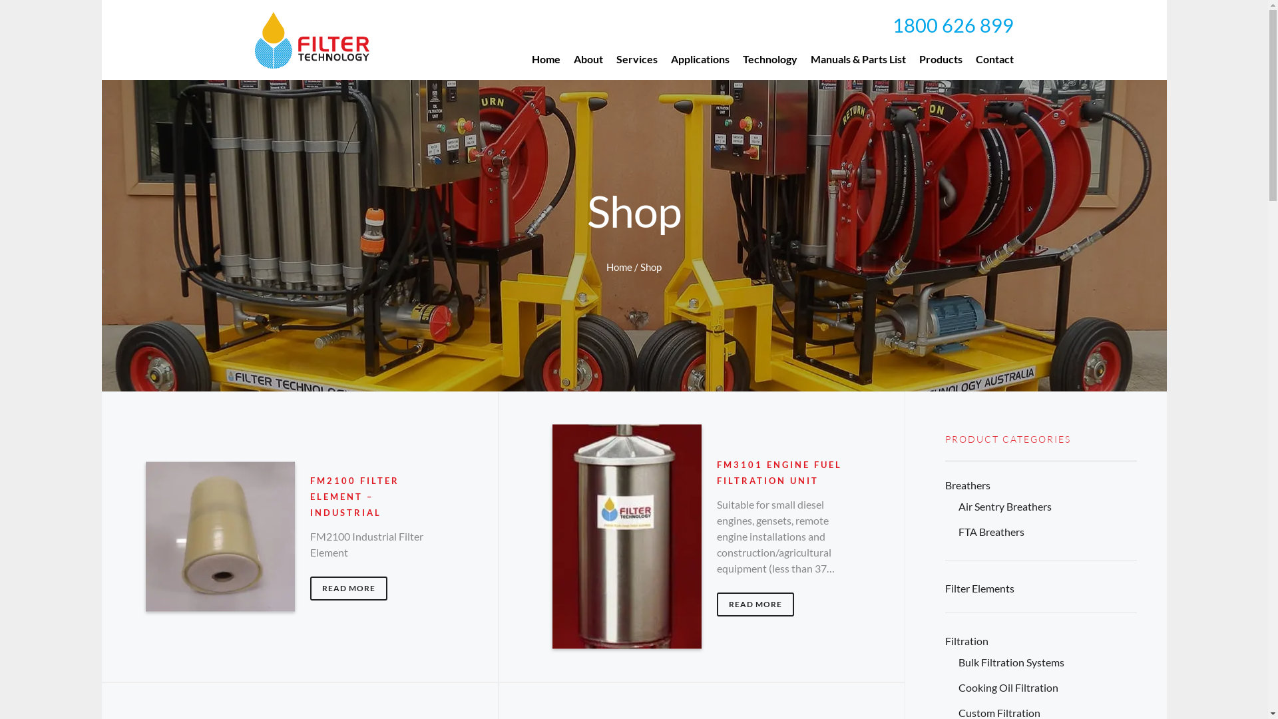 Image resolution: width=1278 pixels, height=719 pixels. Describe the element at coordinates (1008, 687) in the screenshot. I see `Cooking Oil Filtration` at that location.